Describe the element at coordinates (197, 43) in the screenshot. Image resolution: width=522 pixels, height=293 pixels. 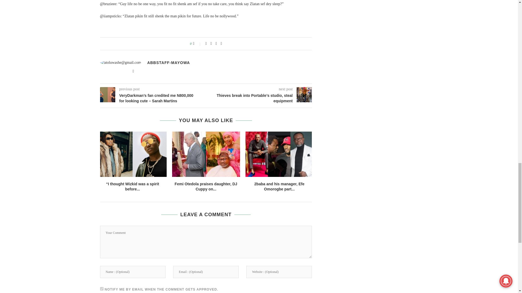
I see `Like` at that location.